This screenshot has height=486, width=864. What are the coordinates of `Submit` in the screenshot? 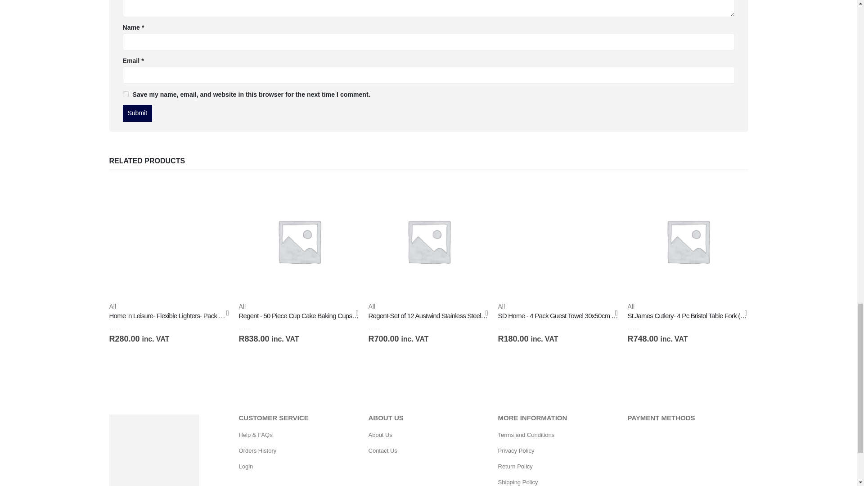 It's located at (137, 113).